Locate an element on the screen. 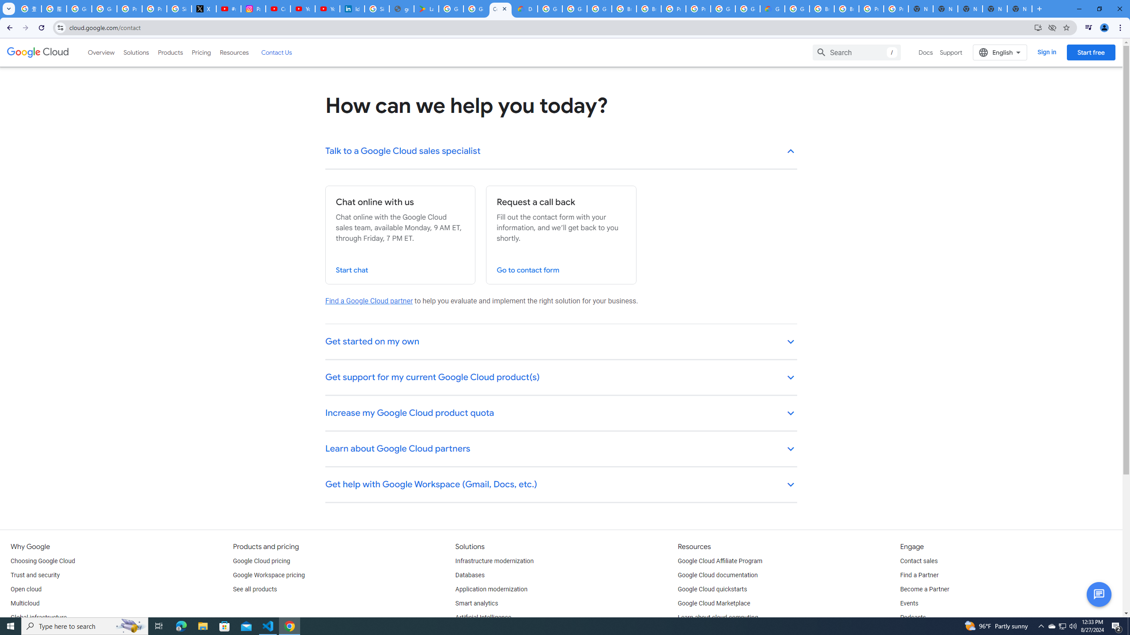 This screenshot has height=635, width=1130. Trust and security is located at coordinates (35, 575).